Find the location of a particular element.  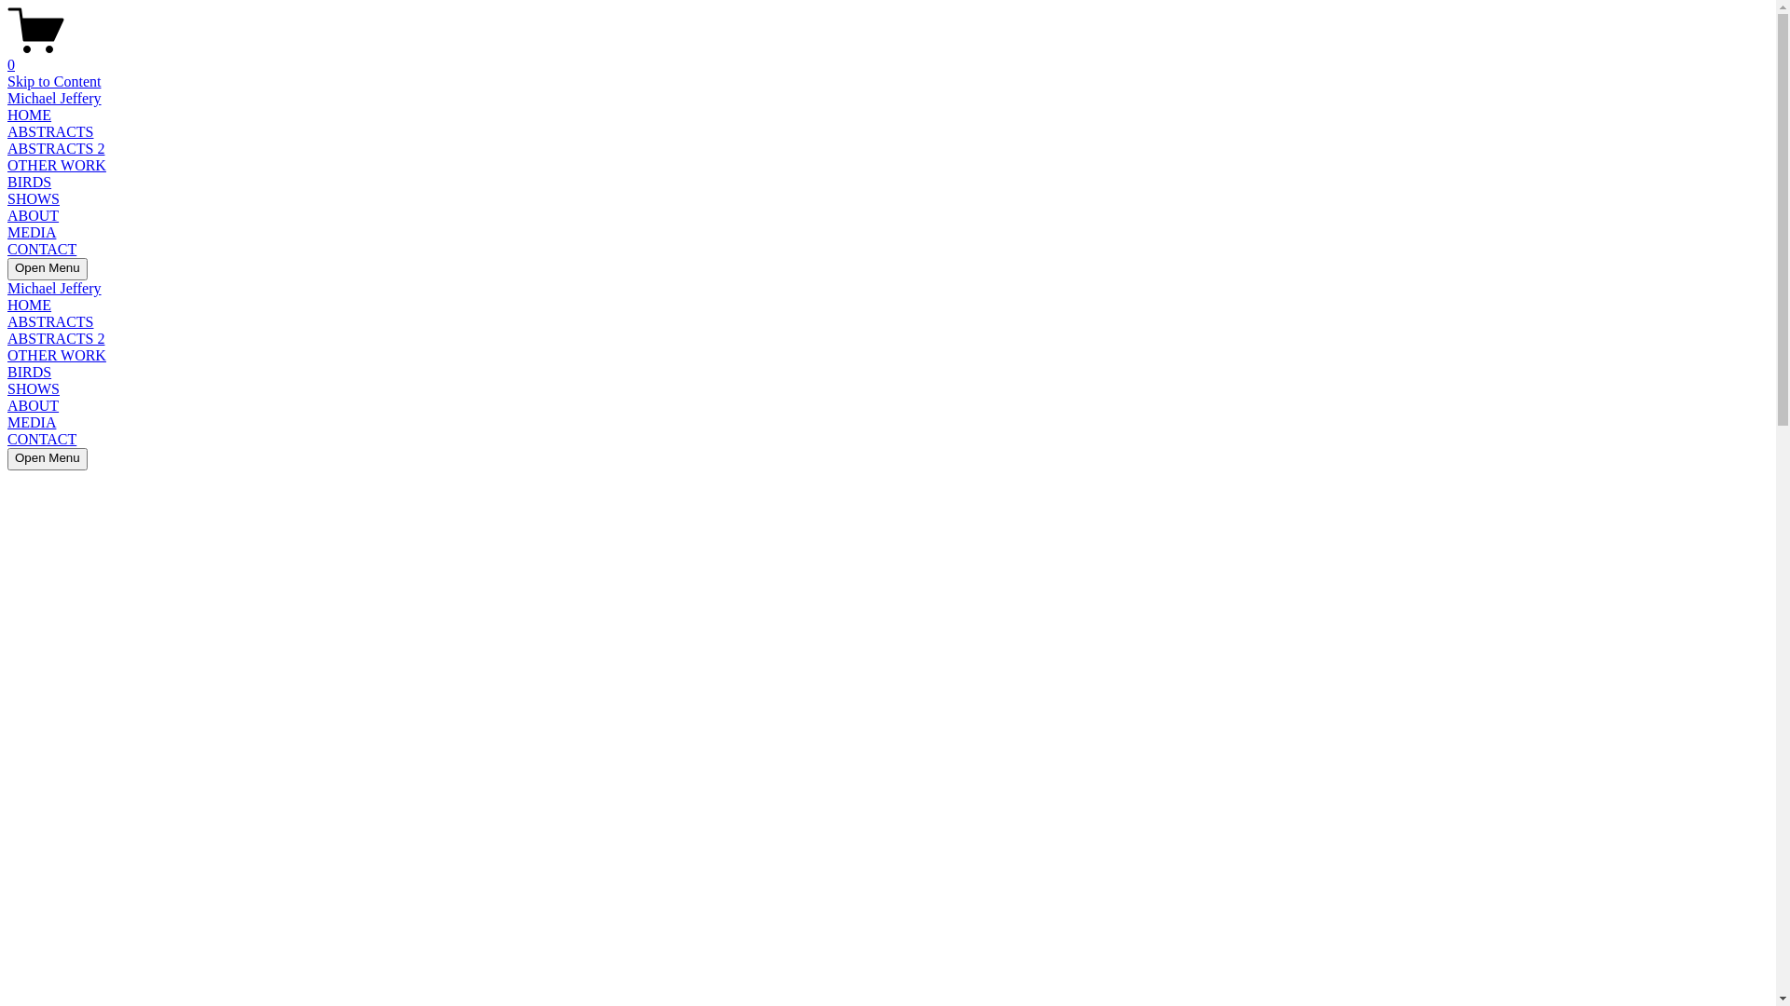

Michael Jeffery is located at coordinates (54, 99).